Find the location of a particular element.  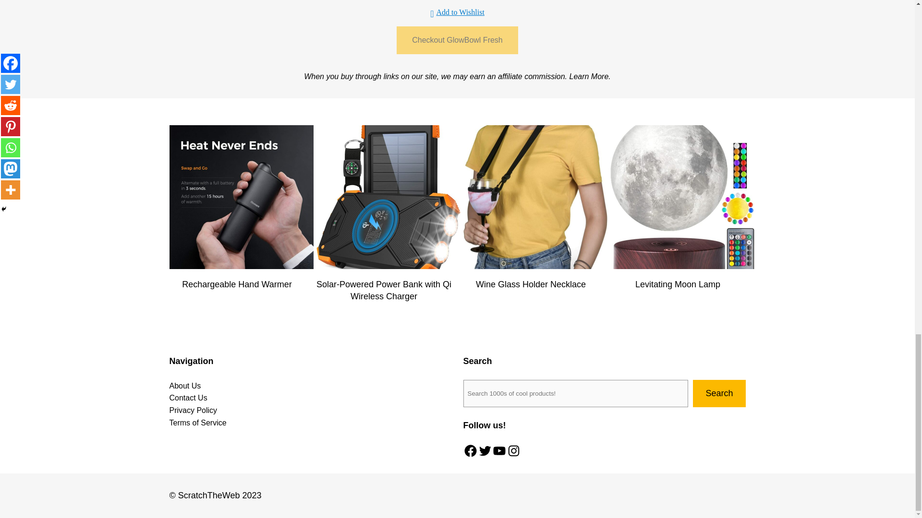

Facebook is located at coordinates (470, 450).